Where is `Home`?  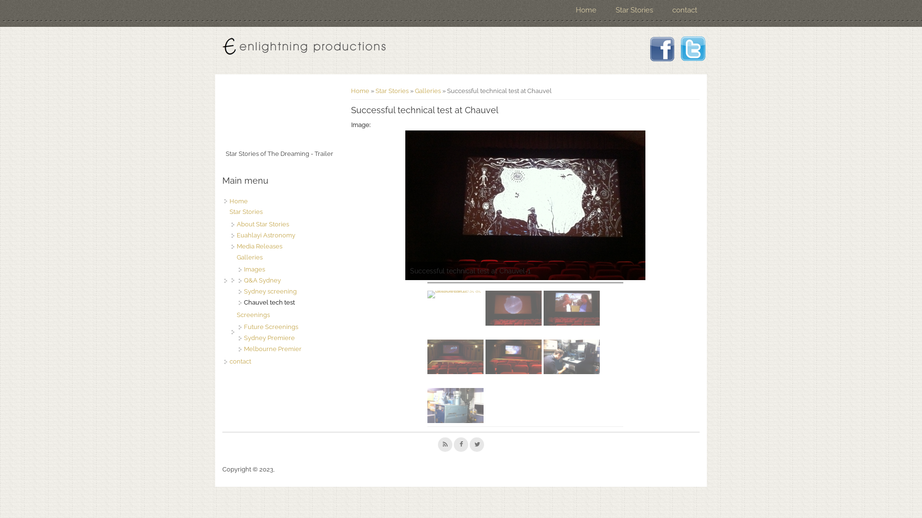 Home is located at coordinates (239, 201).